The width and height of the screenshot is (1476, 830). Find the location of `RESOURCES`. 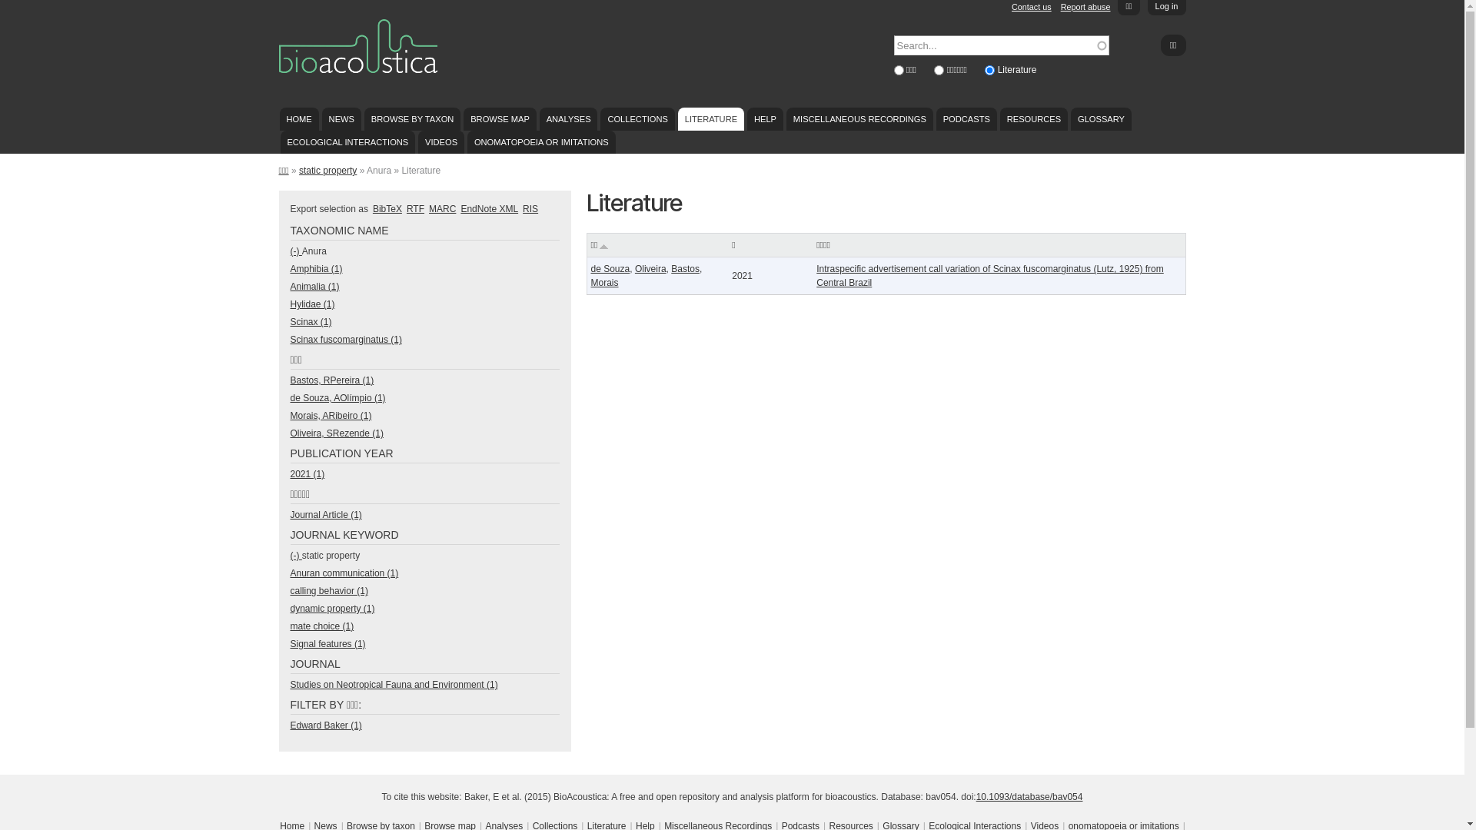

RESOURCES is located at coordinates (1034, 119).